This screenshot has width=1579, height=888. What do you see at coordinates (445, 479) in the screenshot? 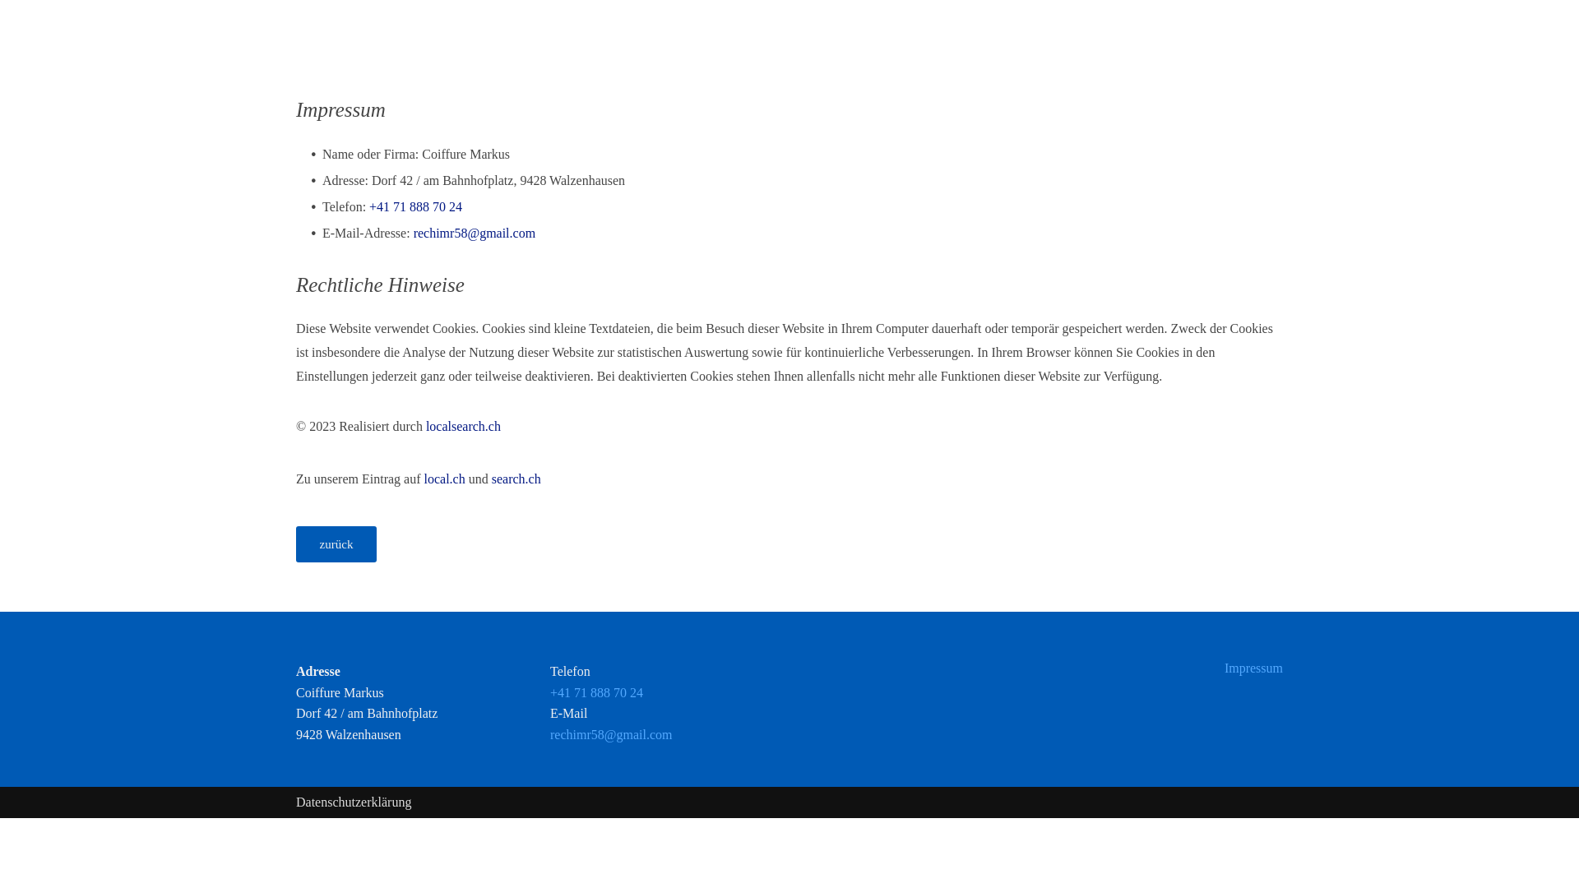
I see `local.ch` at bounding box center [445, 479].